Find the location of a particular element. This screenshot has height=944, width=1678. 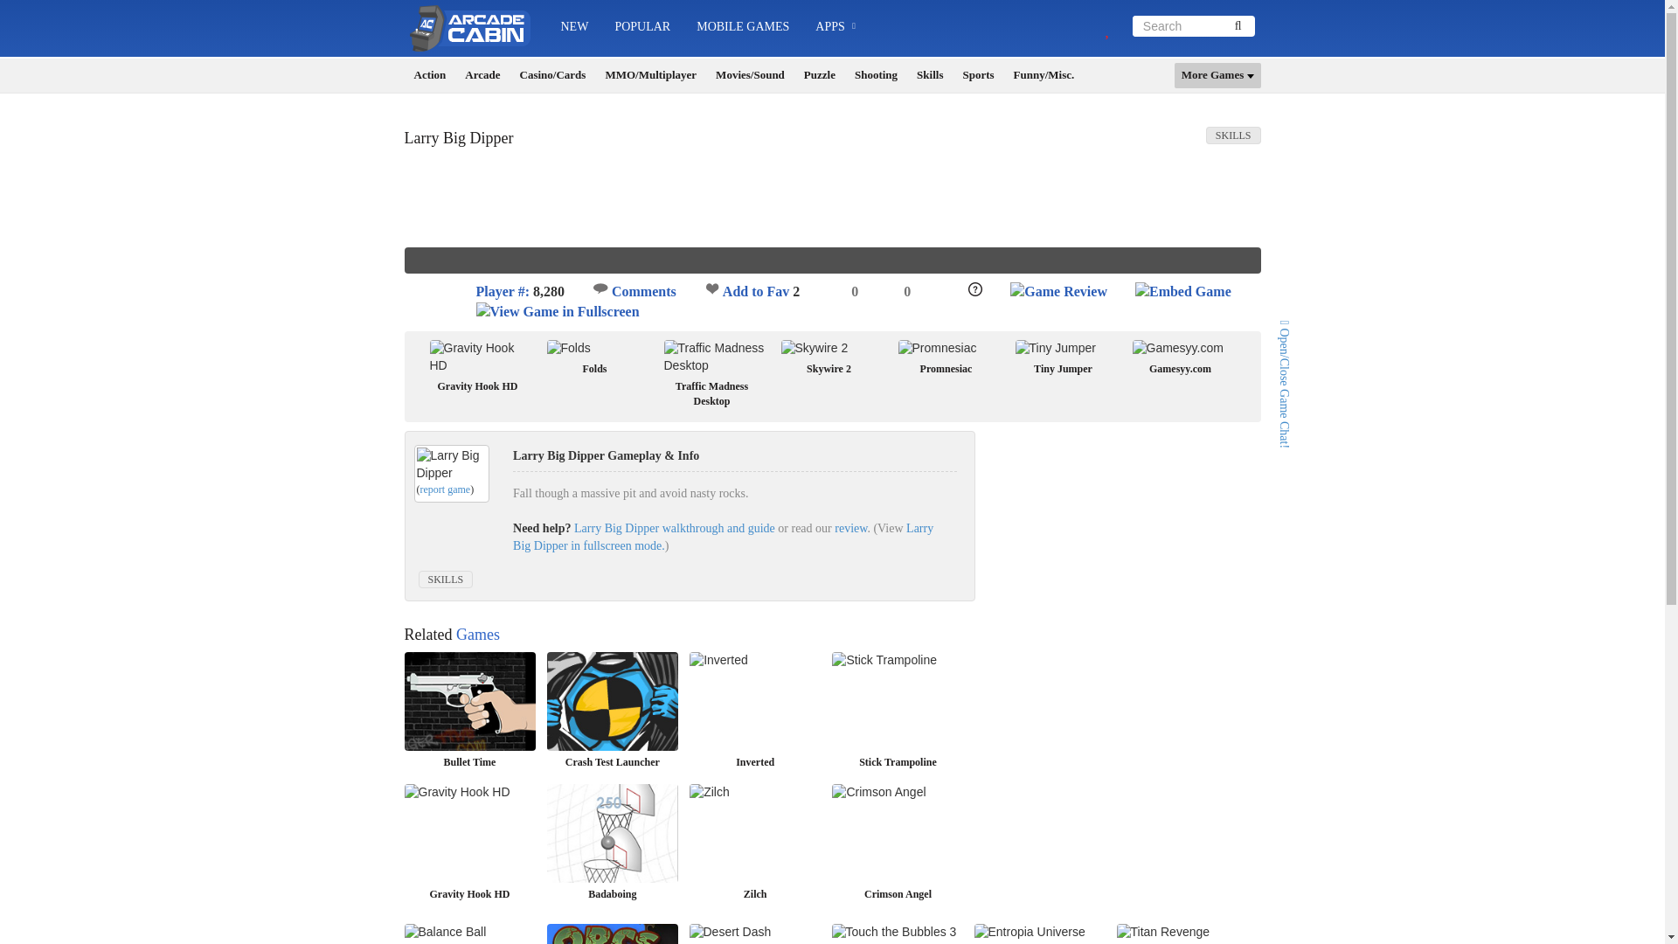

Add to My Favorites is located at coordinates (711, 288).